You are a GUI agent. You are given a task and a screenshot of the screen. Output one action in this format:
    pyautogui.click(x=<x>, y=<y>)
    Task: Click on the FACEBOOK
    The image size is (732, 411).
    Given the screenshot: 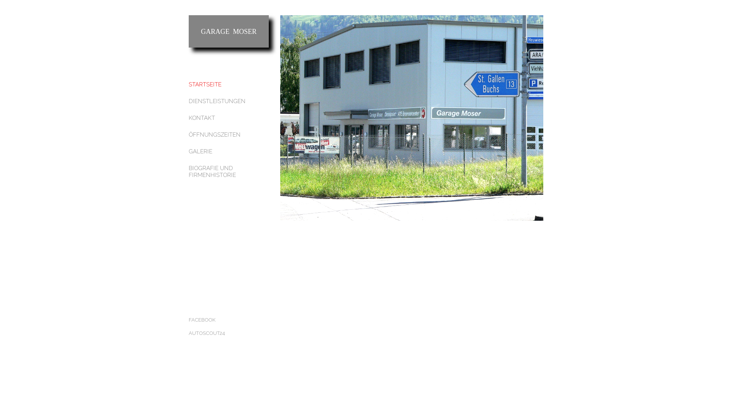 What is the action you would take?
    pyautogui.click(x=229, y=320)
    